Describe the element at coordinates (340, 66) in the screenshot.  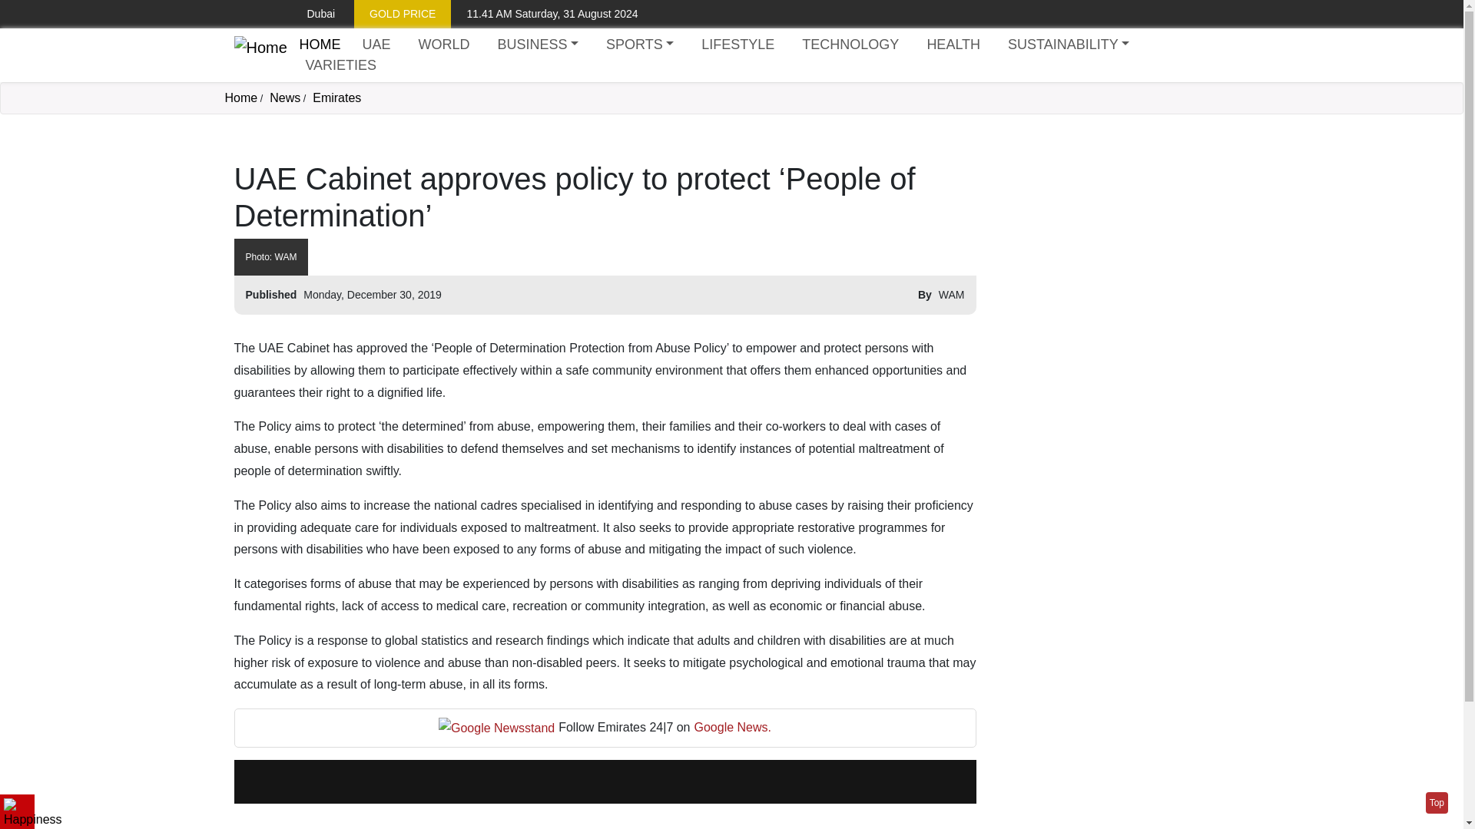
I see `VARIETIES` at that location.